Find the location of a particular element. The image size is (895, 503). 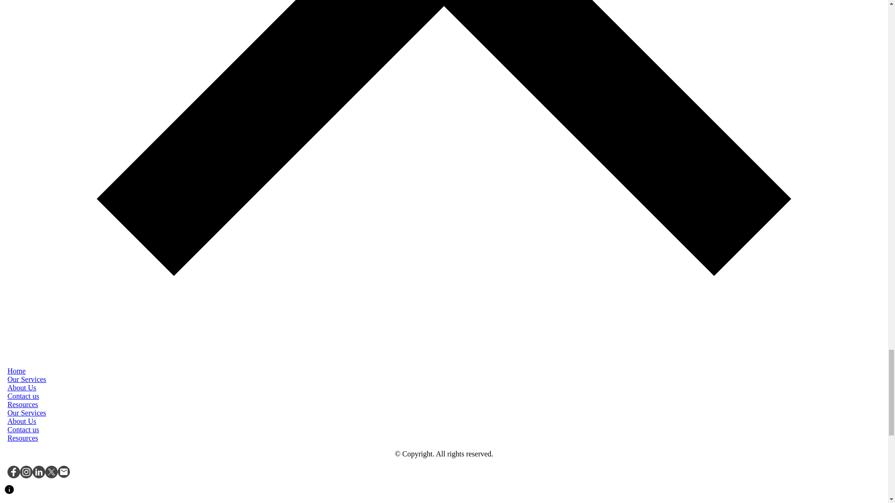

About Us is located at coordinates (21, 387).